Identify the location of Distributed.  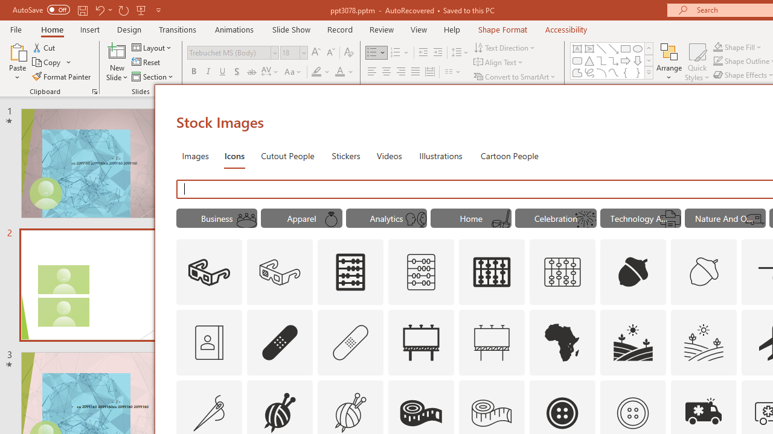
(430, 72).